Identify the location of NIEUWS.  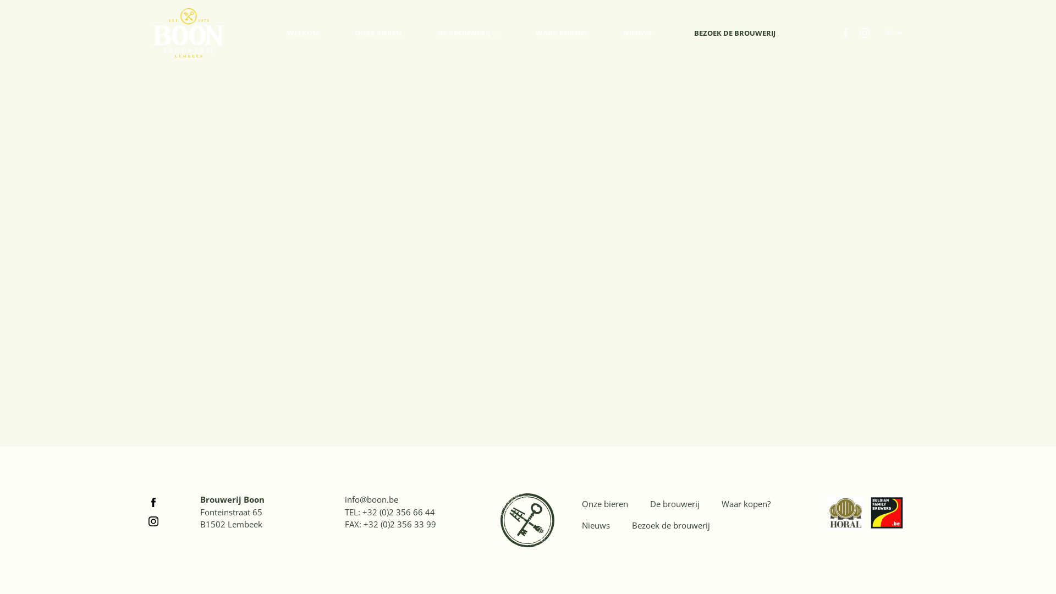
(637, 33).